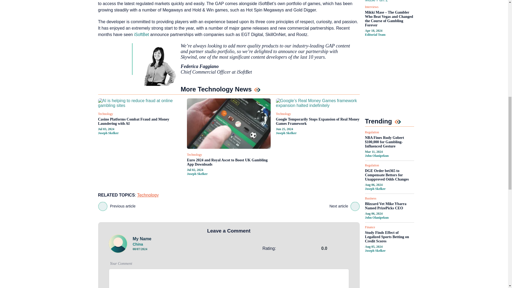 The height and width of the screenshot is (288, 512). What do you see at coordinates (140, 122) in the screenshot?
I see `Casino Platforms Combat Fraud and Money Laundering with AI` at bounding box center [140, 122].